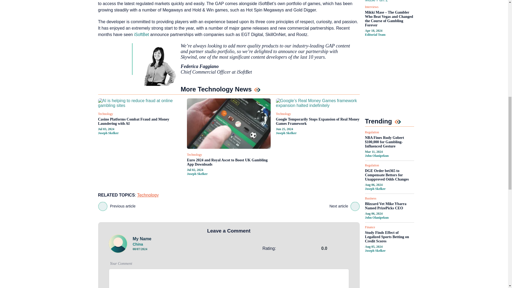 The height and width of the screenshot is (288, 512). What do you see at coordinates (140, 122) in the screenshot?
I see `Casino Platforms Combat Fraud and Money Laundering with AI` at bounding box center [140, 122].